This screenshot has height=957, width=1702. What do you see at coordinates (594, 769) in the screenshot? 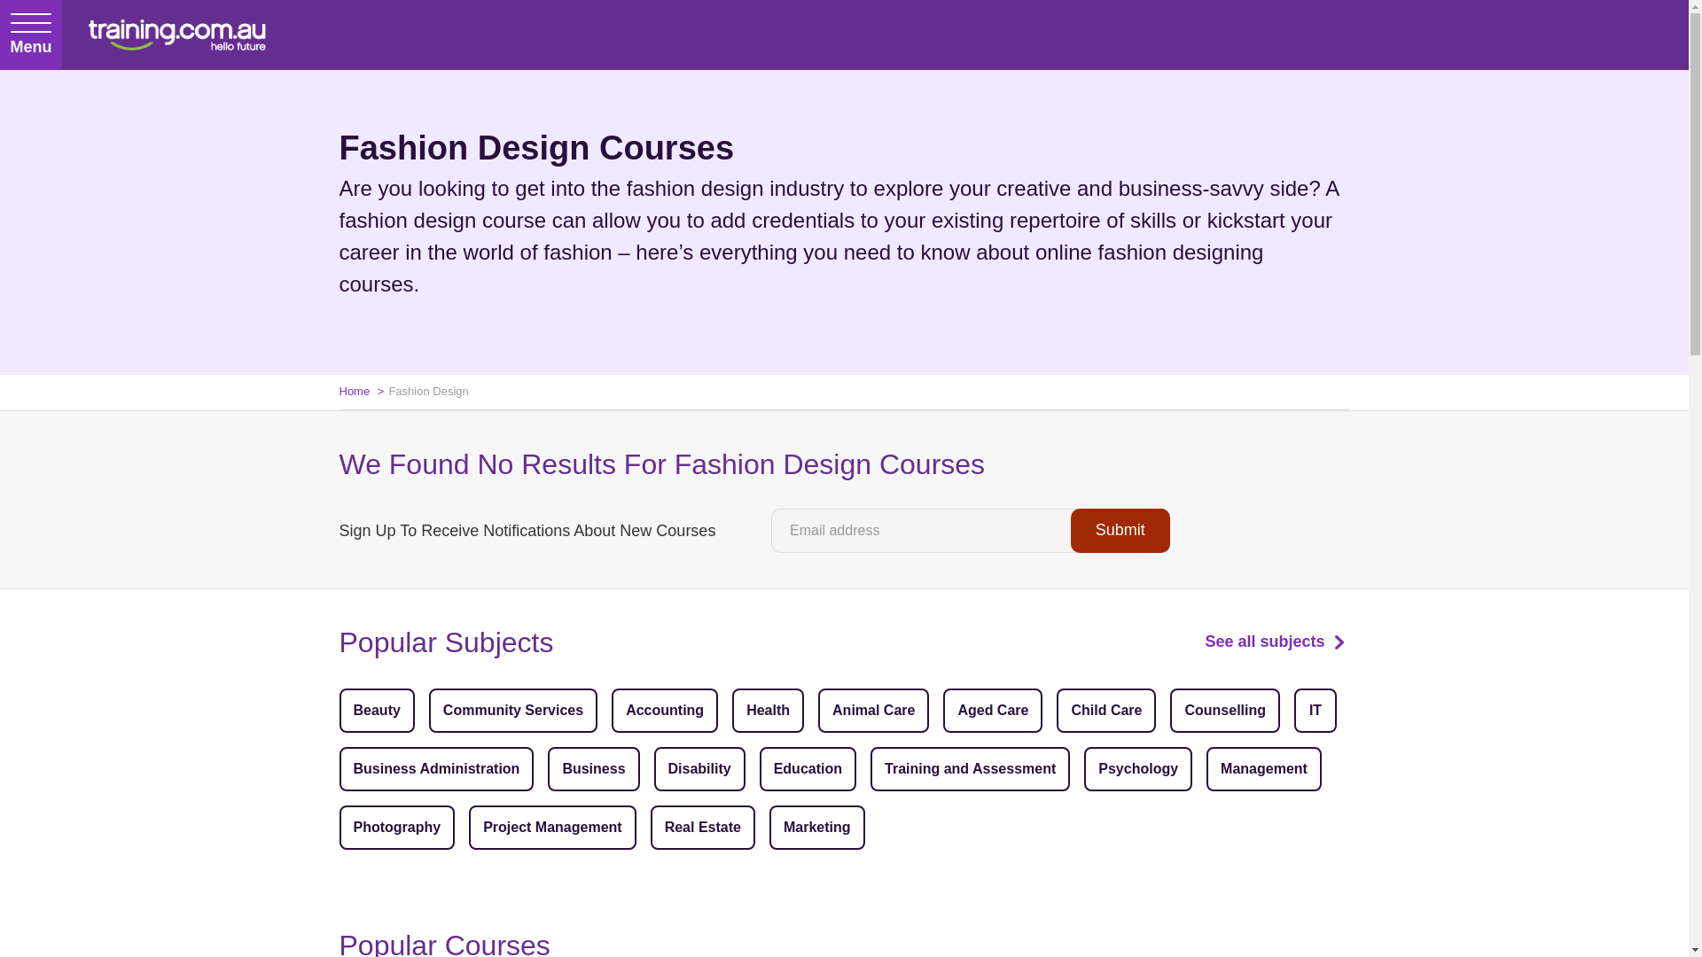
I see `Business Courses` at bounding box center [594, 769].